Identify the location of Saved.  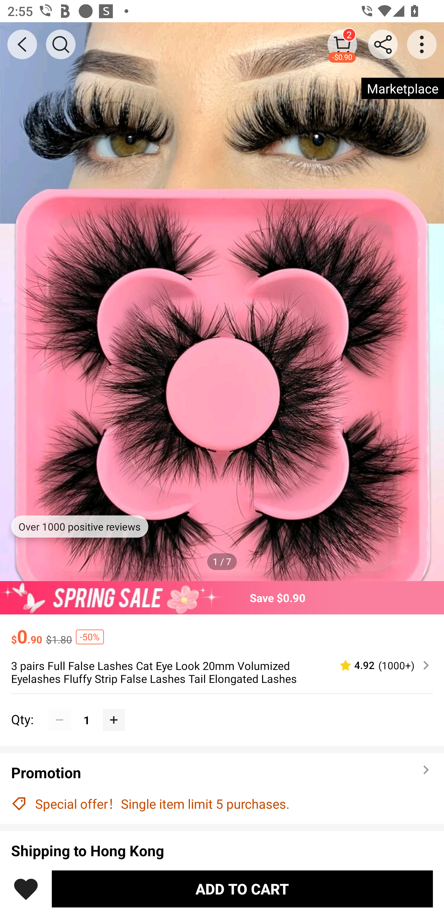
(26, 889).